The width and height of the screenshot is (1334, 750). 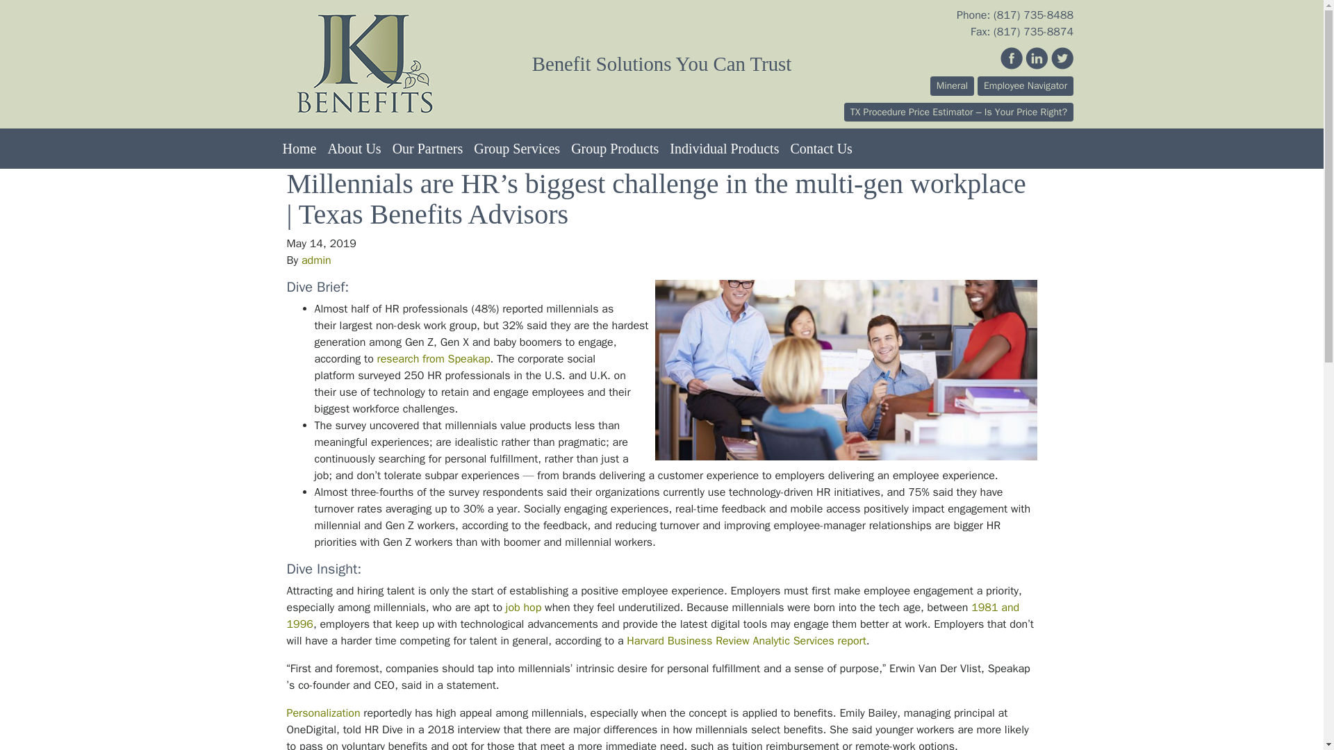 I want to click on 1981 and 1996, so click(x=652, y=616).